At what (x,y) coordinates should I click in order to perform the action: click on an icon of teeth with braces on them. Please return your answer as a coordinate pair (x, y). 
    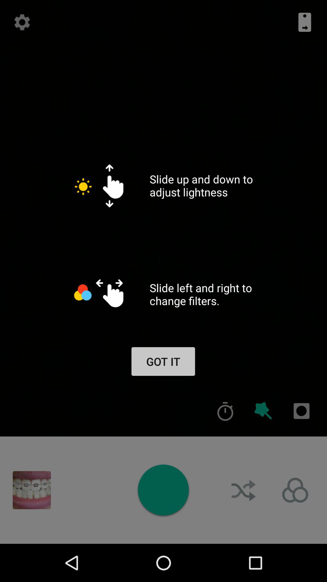
    Looking at the image, I should click on (32, 490).